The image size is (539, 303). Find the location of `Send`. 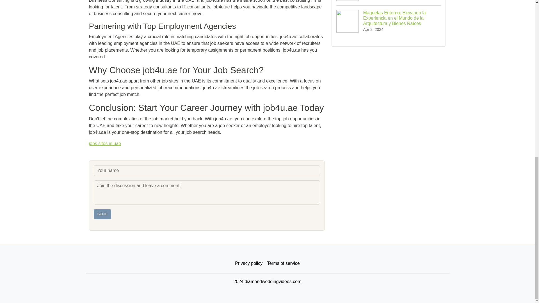

Send is located at coordinates (102, 214).